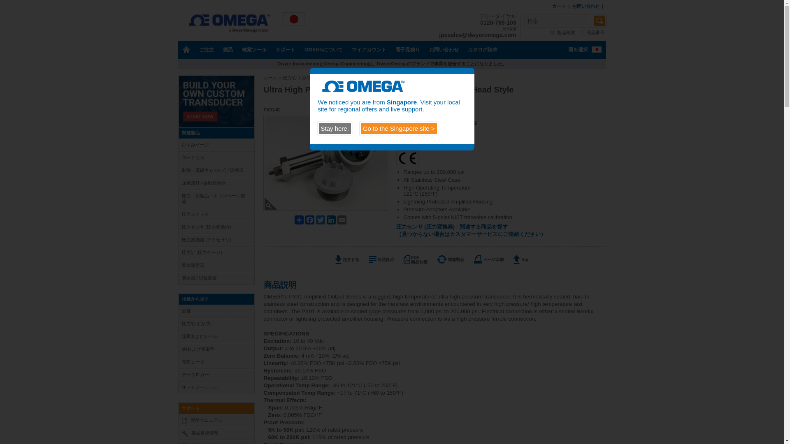 The width and height of the screenshot is (790, 444). I want to click on allomega, so click(552, 33).